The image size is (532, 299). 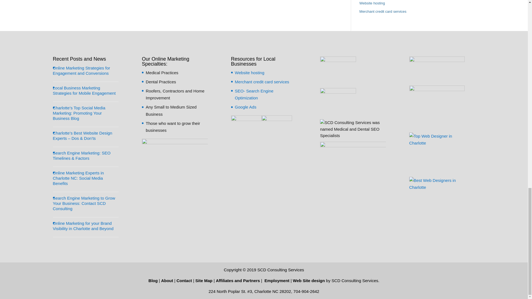 What do you see at coordinates (153, 280) in the screenshot?
I see `Blog for SCD Consulting Services` at bounding box center [153, 280].